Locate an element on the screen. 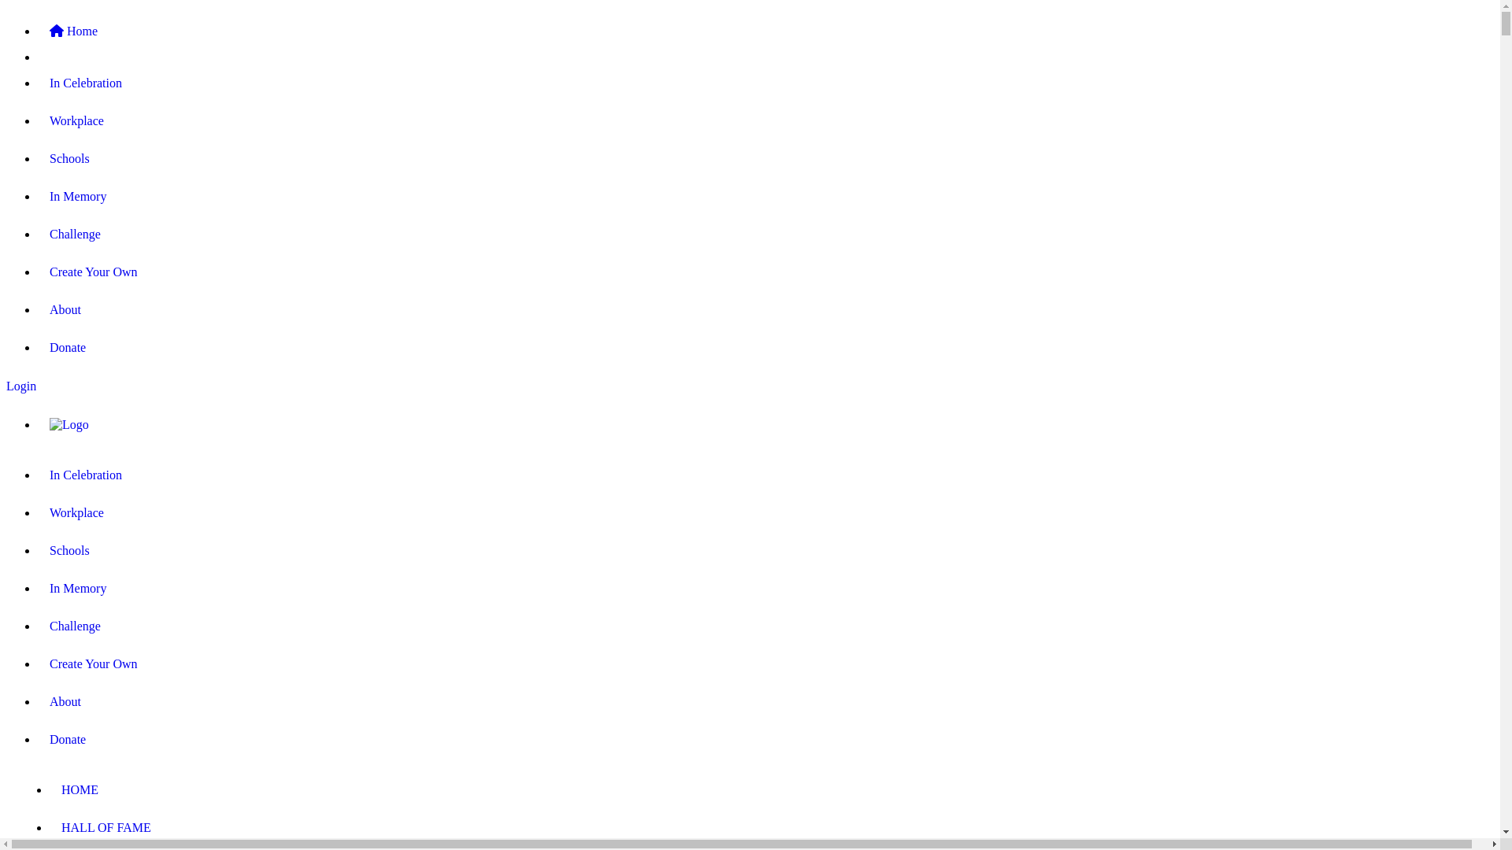 Image resolution: width=1512 pixels, height=850 pixels. Challenge is located at coordinates (765, 235).